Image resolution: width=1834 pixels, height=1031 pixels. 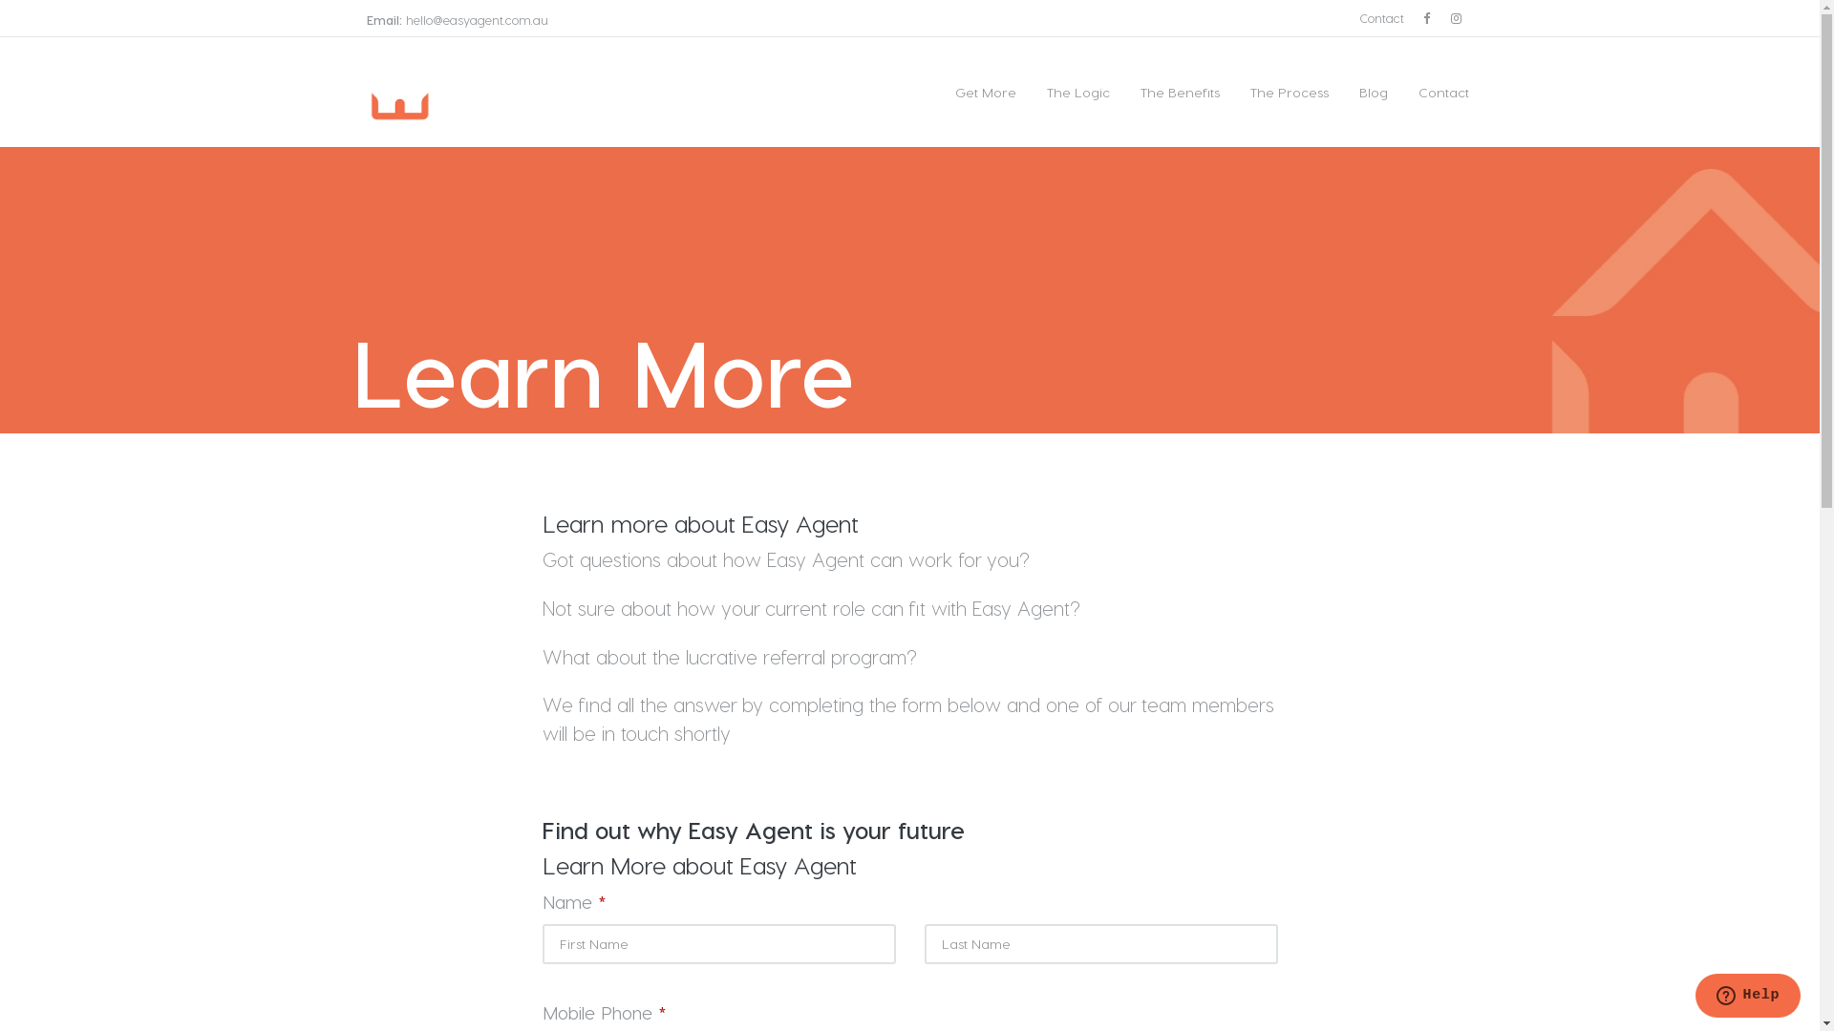 What do you see at coordinates (1382, 19) in the screenshot?
I see `Contact` at bounding box center [1382, 19].